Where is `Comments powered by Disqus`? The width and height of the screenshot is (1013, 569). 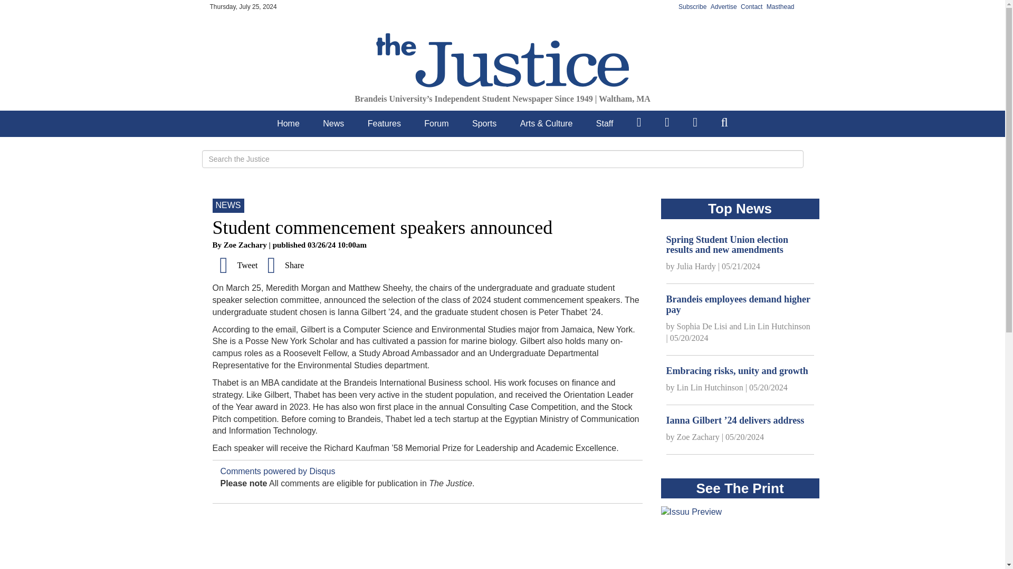 Comments powered by Disqus is located at coordinates (278, 471).